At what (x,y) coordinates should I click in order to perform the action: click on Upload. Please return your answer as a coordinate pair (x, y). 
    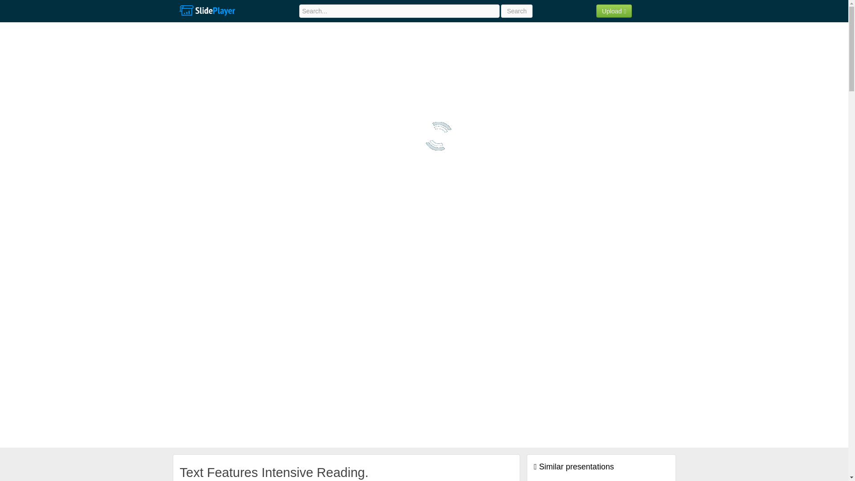
    Looking at the image, I should click on (614, 11).